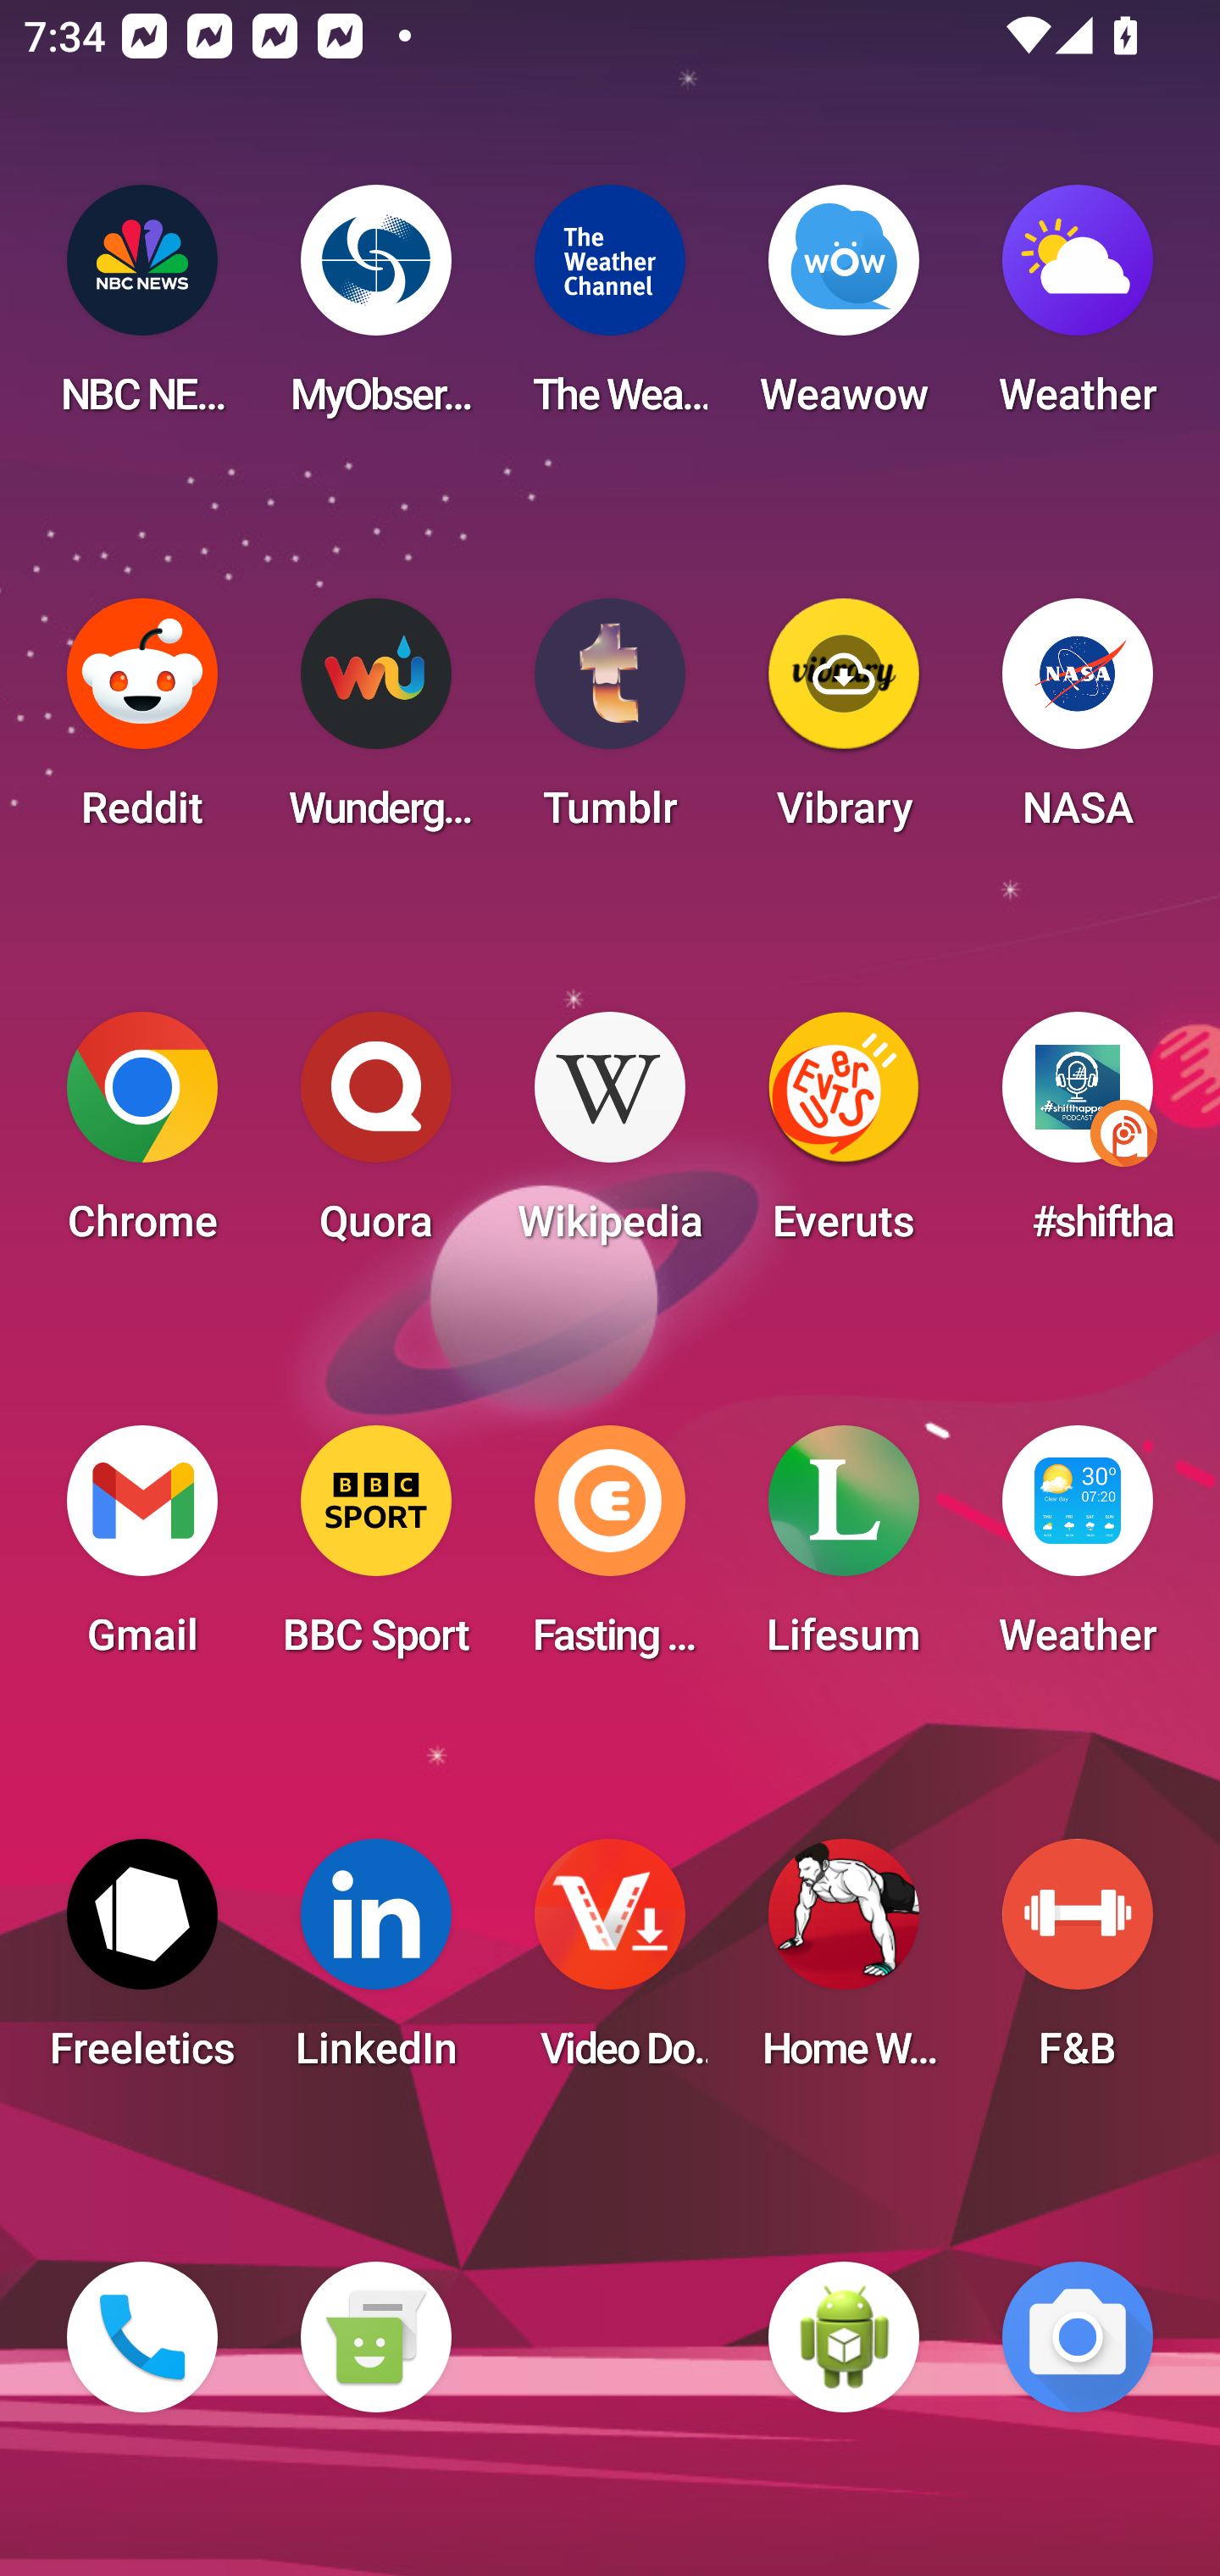 The image size is (1220, 2576). I want to click on WebView Browser Tester, so click(844, 2337).